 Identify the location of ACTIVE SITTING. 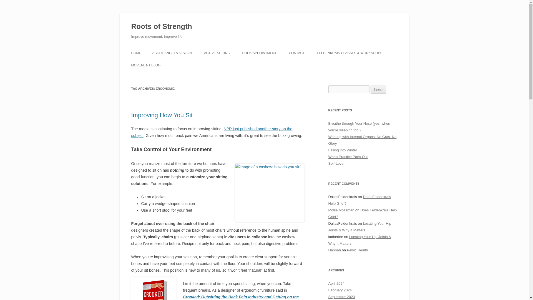
(217, 53).